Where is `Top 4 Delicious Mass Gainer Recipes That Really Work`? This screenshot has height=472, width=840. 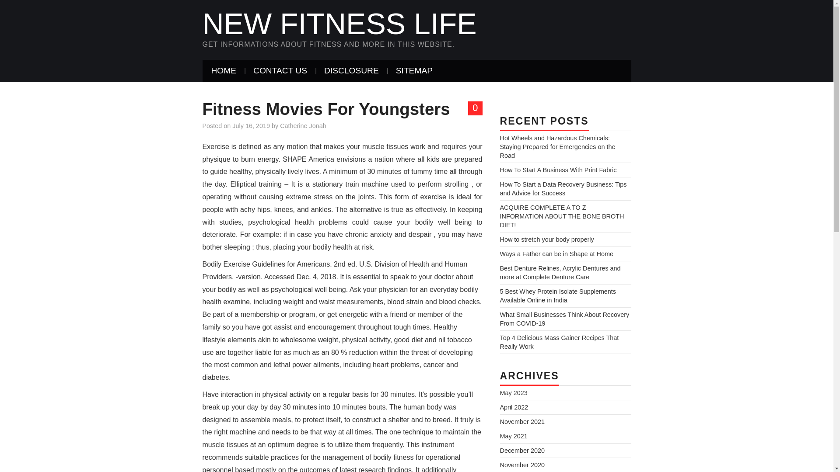
Top 4 Delicious Mass Gainer Recipes That Really Work is located at coordinates (559, 342).